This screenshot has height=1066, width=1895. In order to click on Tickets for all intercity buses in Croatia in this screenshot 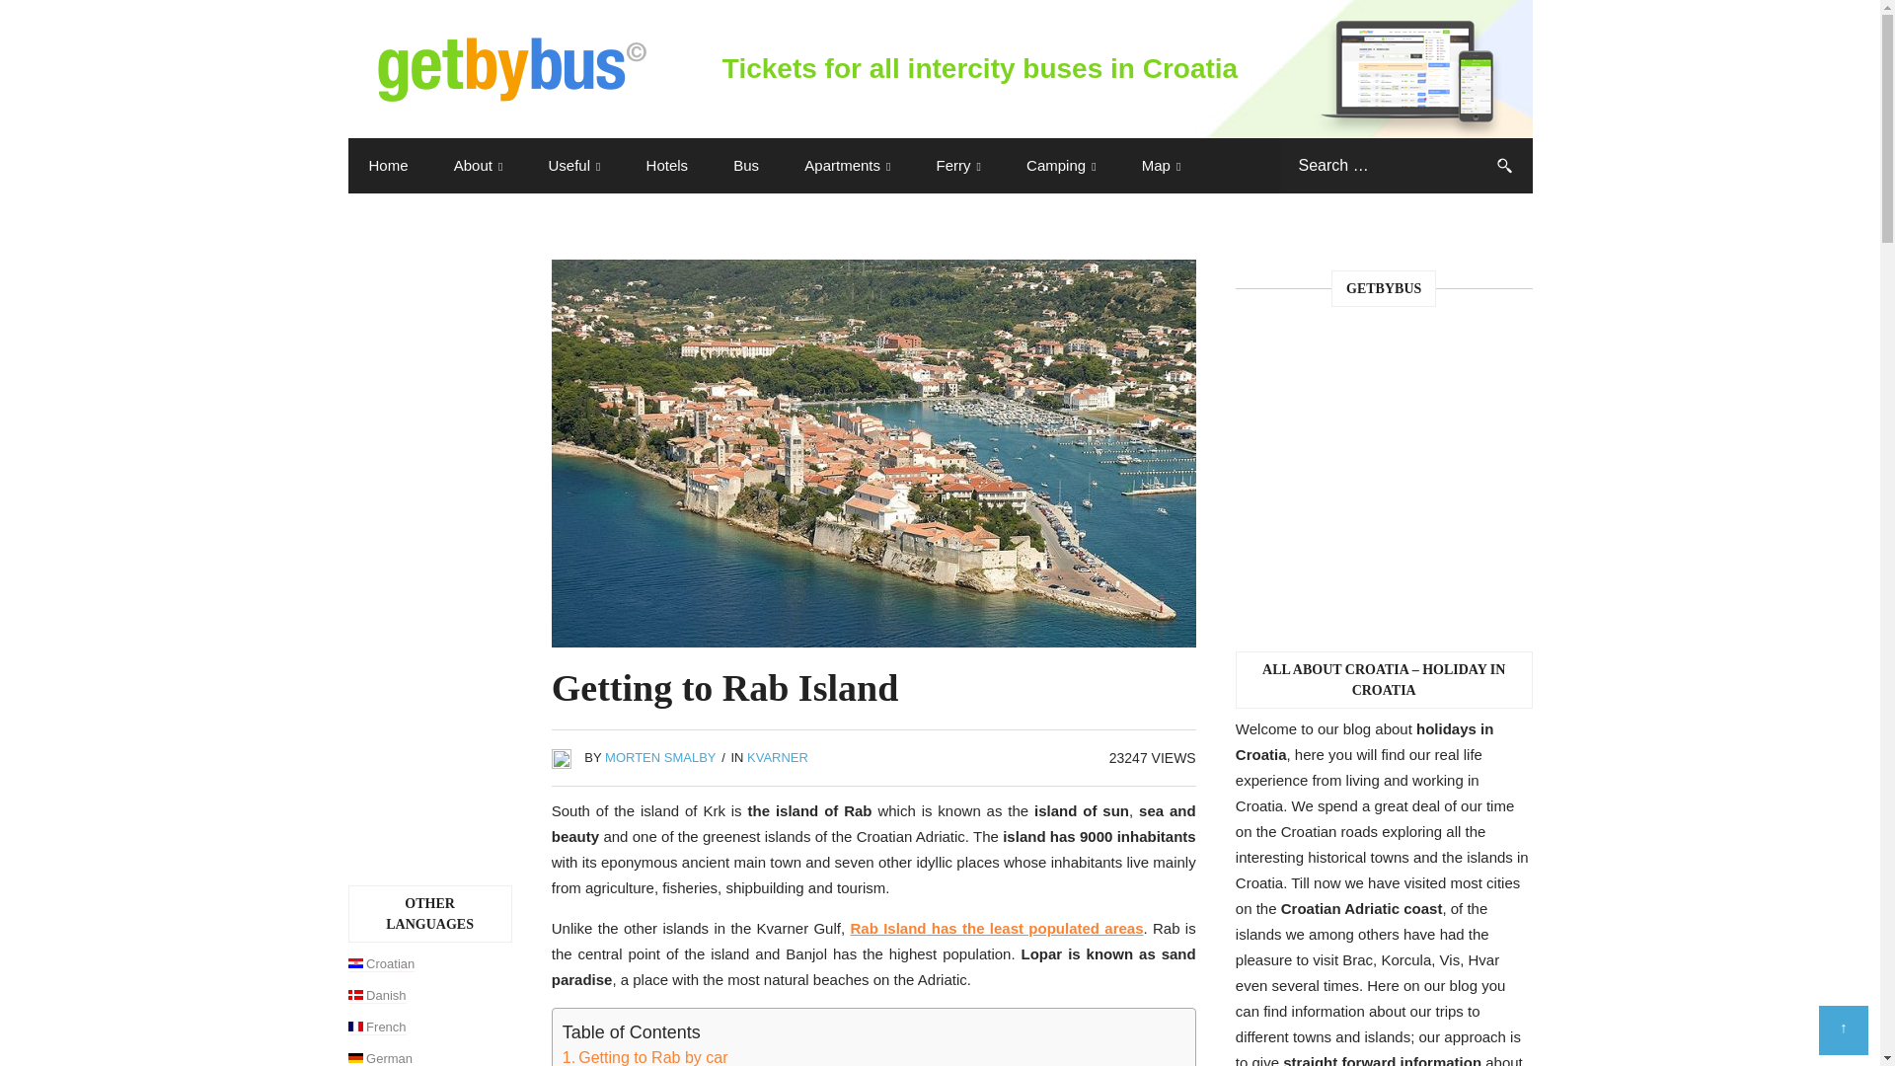, I will do `click(939, 69)`.